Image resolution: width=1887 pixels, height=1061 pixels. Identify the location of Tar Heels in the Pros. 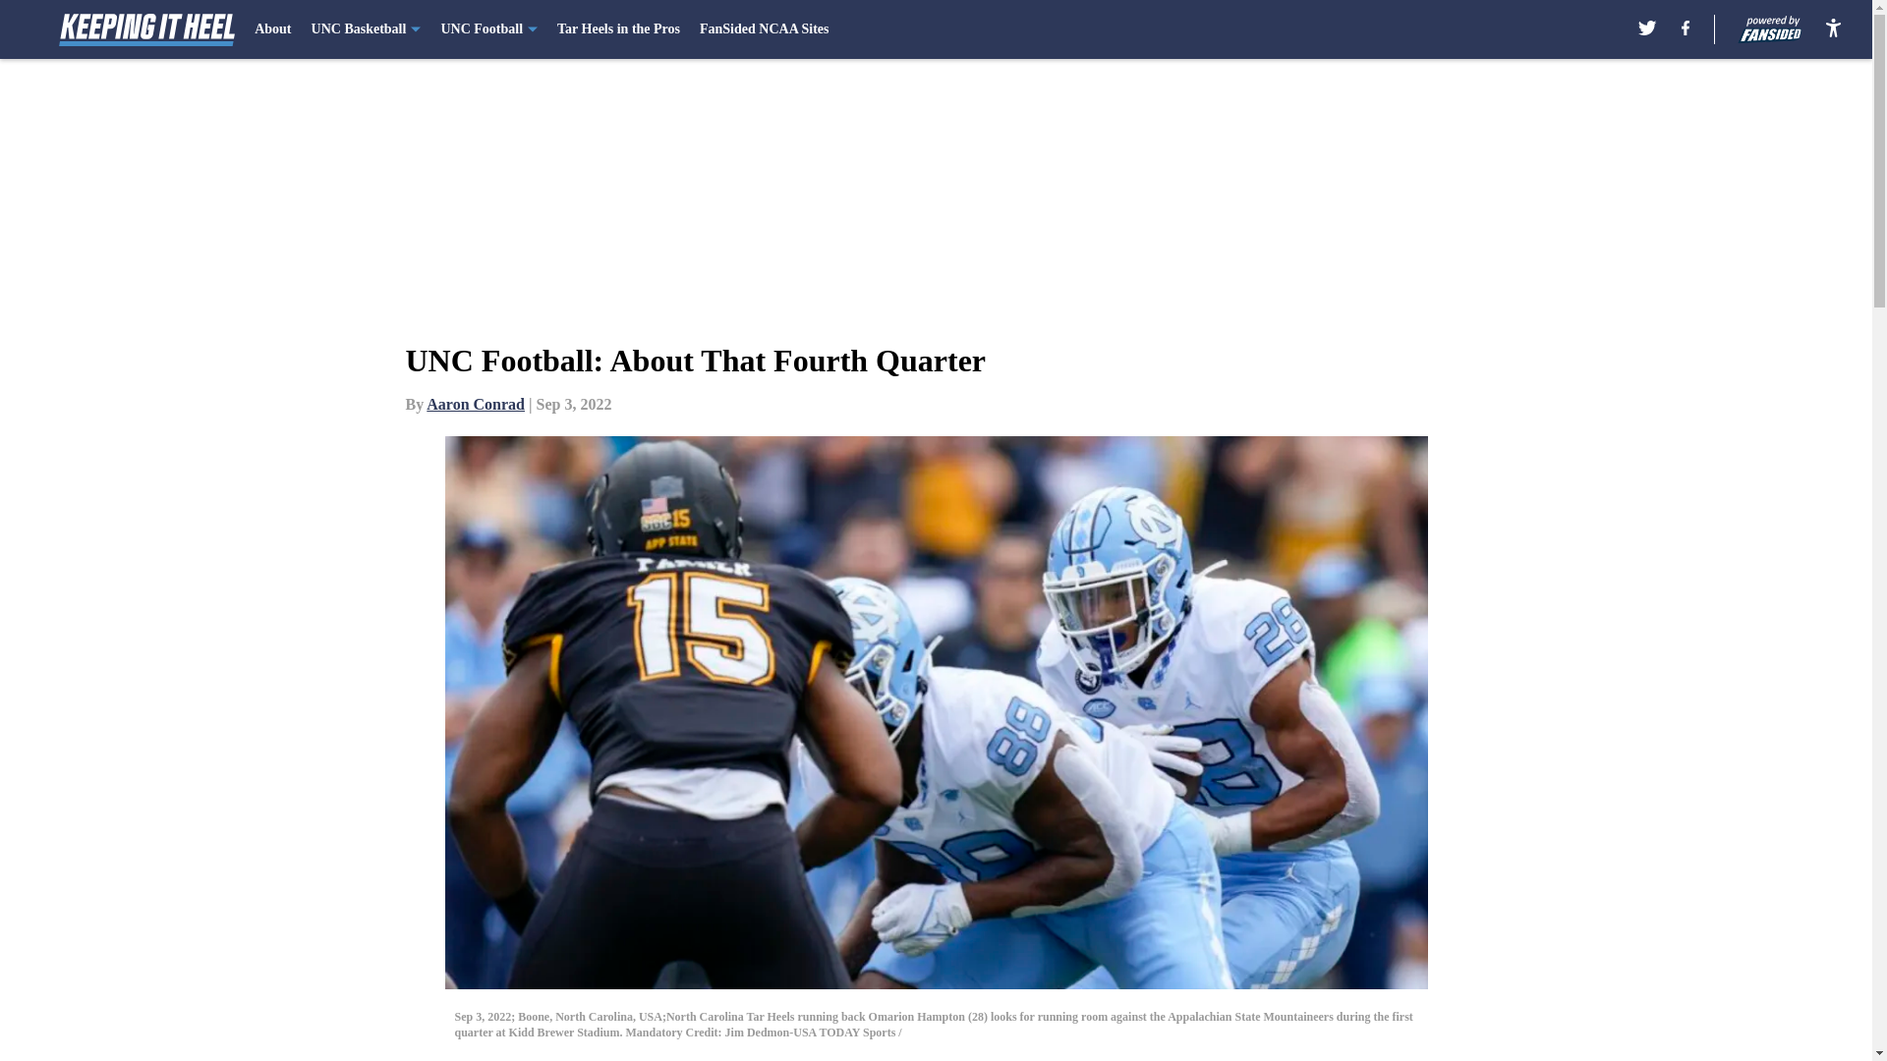
(617, 29).